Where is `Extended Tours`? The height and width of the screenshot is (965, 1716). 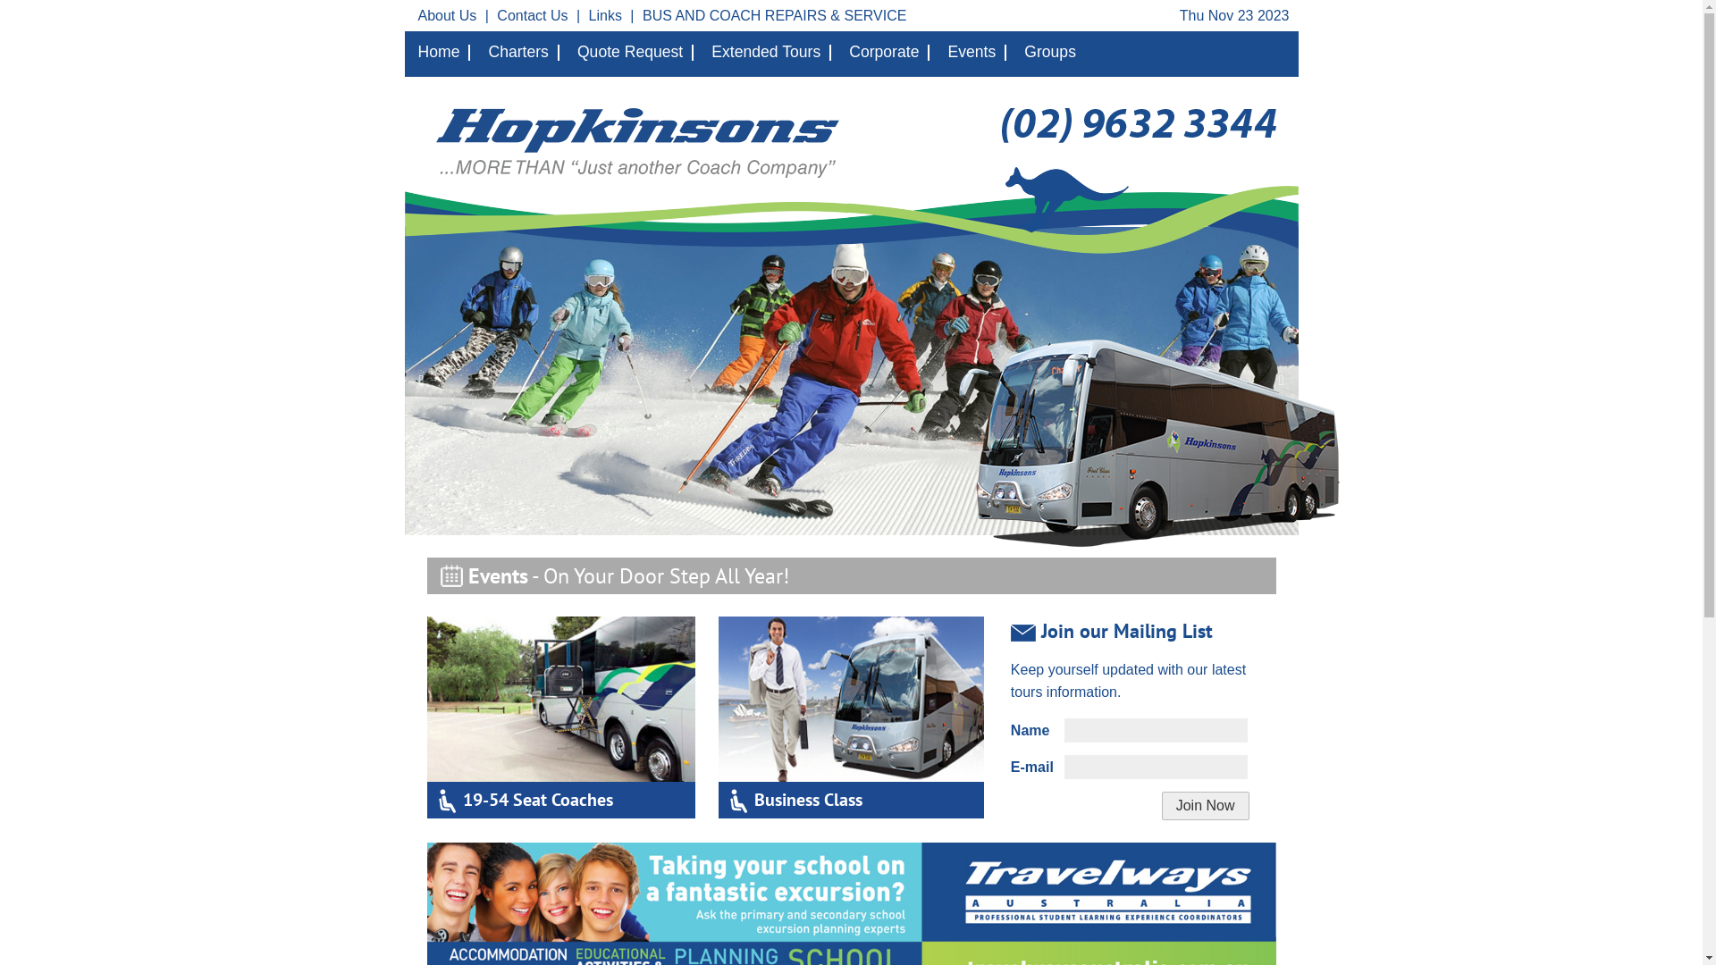 Extended Tours is located at coordinates (771, 53).